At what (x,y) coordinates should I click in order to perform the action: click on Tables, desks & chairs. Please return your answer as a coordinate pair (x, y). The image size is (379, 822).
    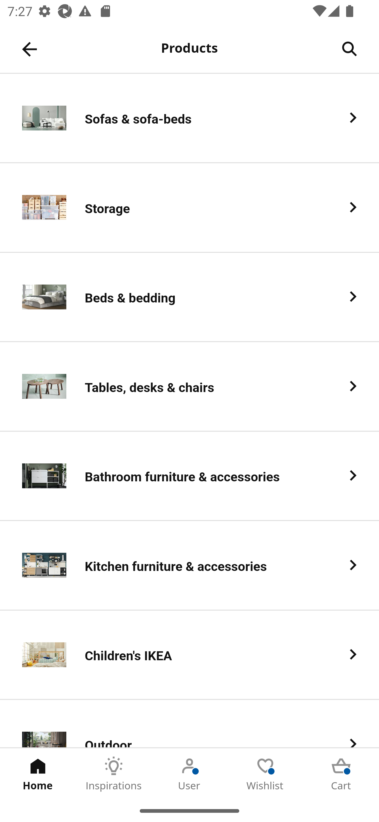
    Looking at the image, I should click on (189, 387).